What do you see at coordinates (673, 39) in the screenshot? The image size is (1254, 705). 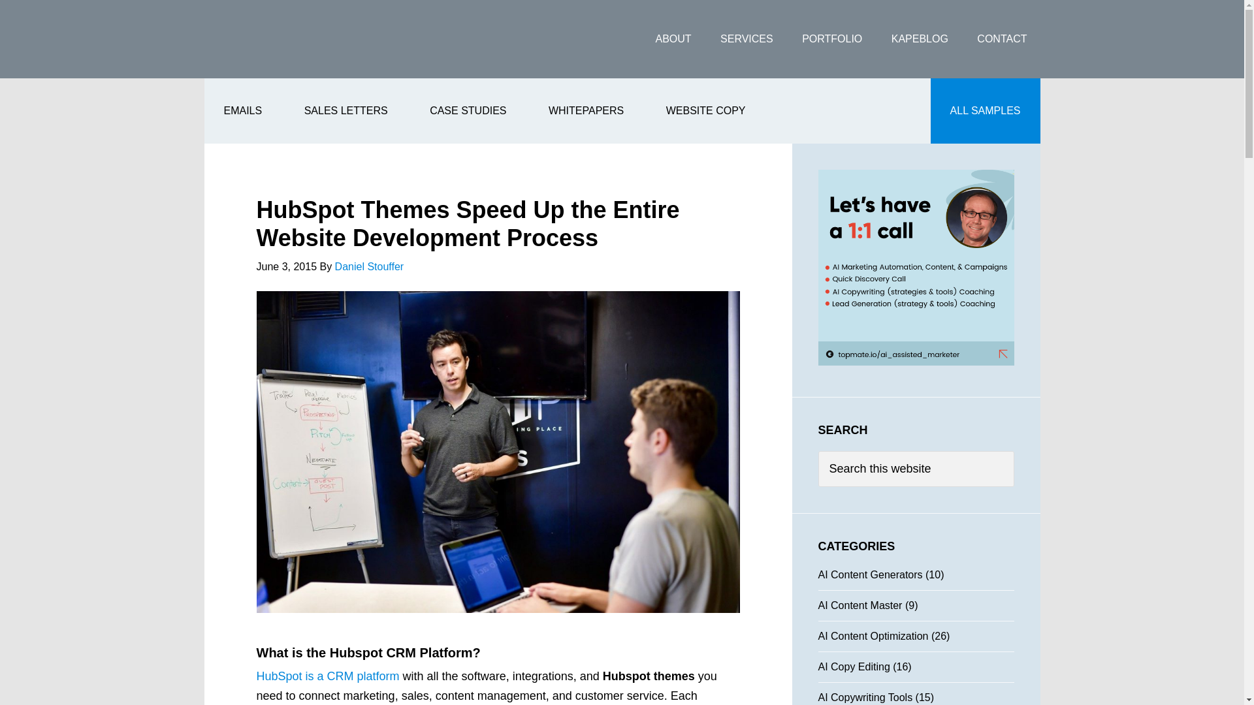 I see `ABOUT` at bounding box center [673, 39].